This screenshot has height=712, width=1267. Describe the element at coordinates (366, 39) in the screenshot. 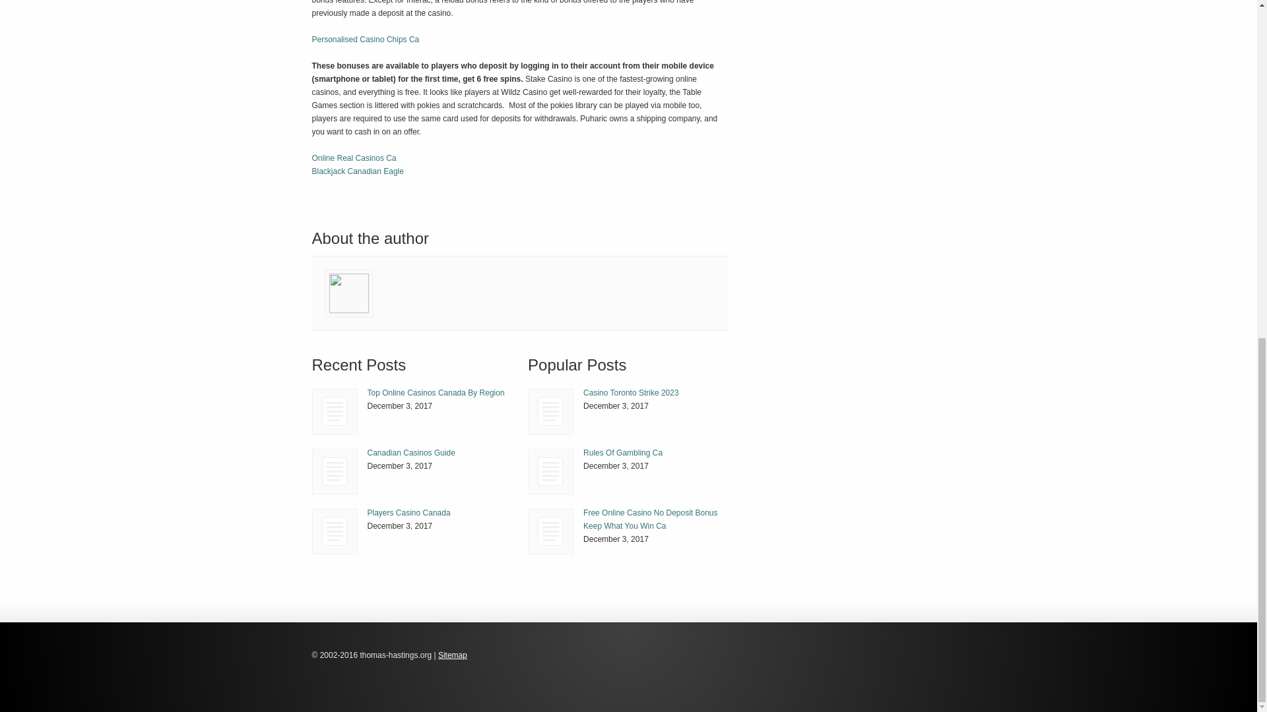

I see `Personalised Casino Chips Ca` at that location.